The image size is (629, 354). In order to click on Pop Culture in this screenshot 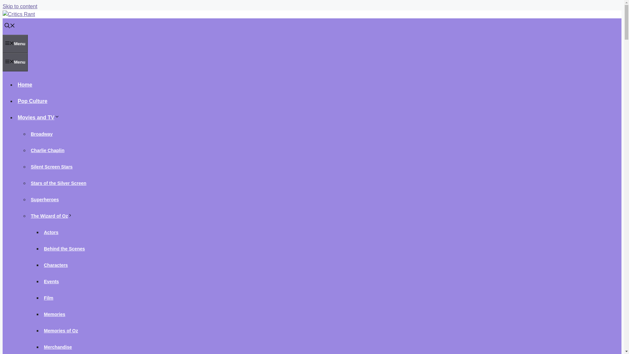, I will do `click(33, 101)`.